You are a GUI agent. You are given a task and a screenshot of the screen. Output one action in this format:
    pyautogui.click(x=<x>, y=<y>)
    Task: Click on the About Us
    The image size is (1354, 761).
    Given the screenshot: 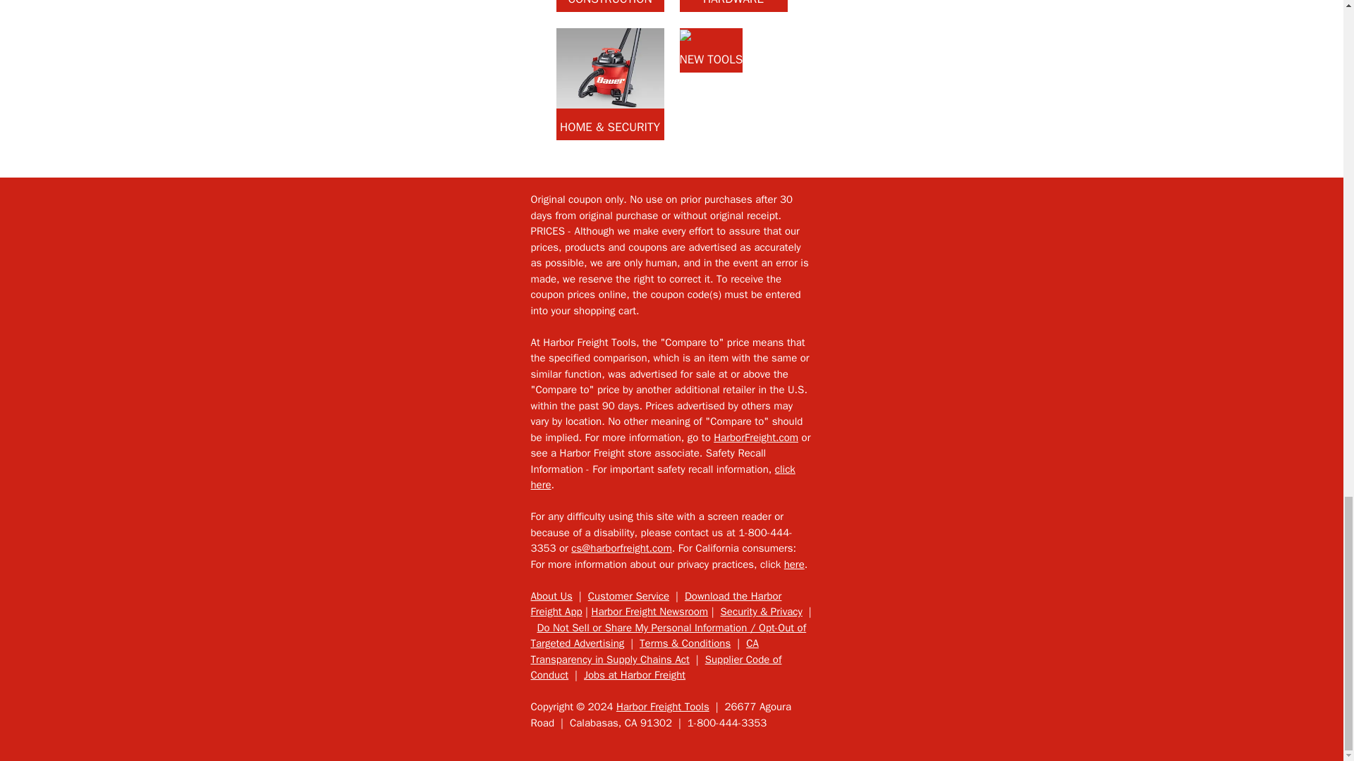 What is the action you would take?
    pyautogui.click(x=551, y=596)
    